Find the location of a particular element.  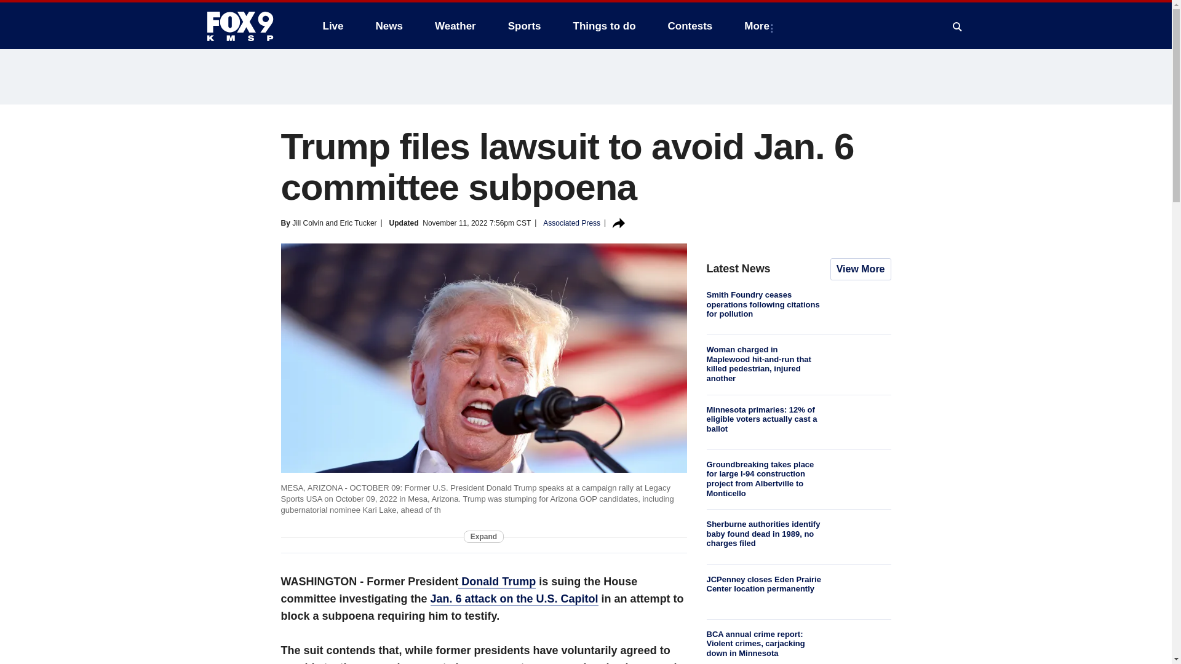

Sports is located at coordinates (525, 26).